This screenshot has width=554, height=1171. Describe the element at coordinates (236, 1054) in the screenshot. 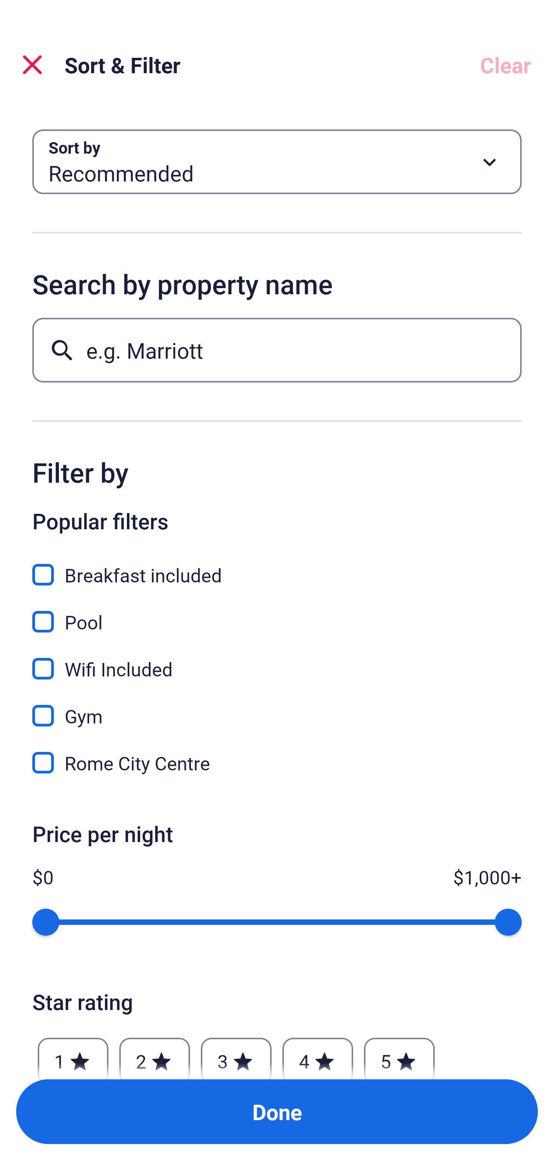

I see `3` at that location.